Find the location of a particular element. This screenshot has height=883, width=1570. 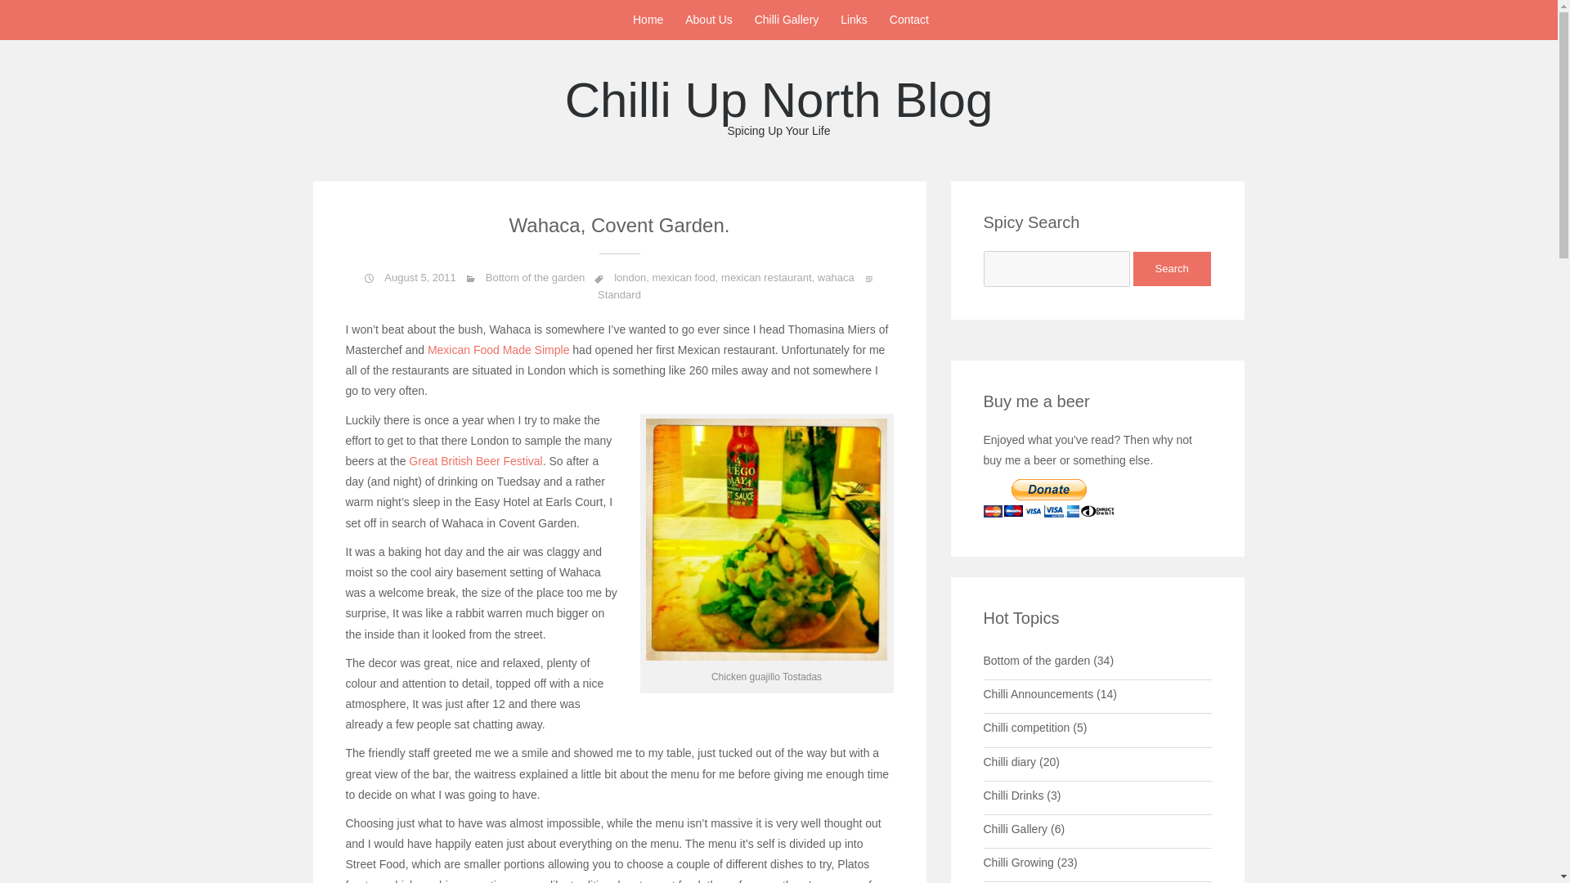

Great british beer festival is located at coordinates (1009, 762).